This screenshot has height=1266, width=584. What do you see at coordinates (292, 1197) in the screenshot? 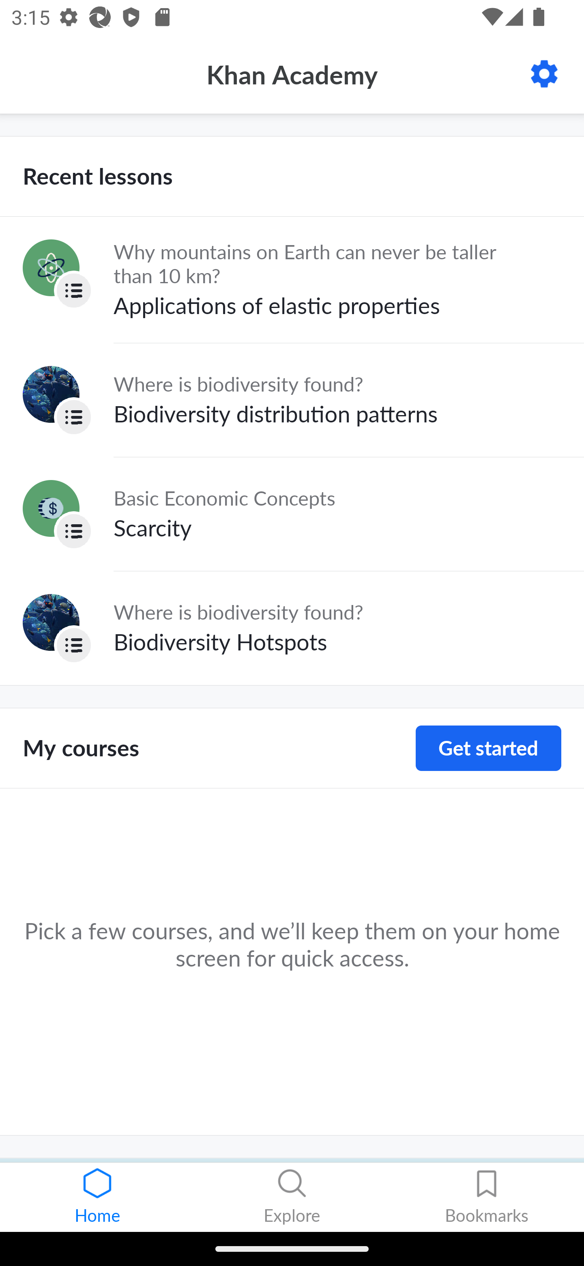
I see `Explore` at bounding box center [292, 1197].